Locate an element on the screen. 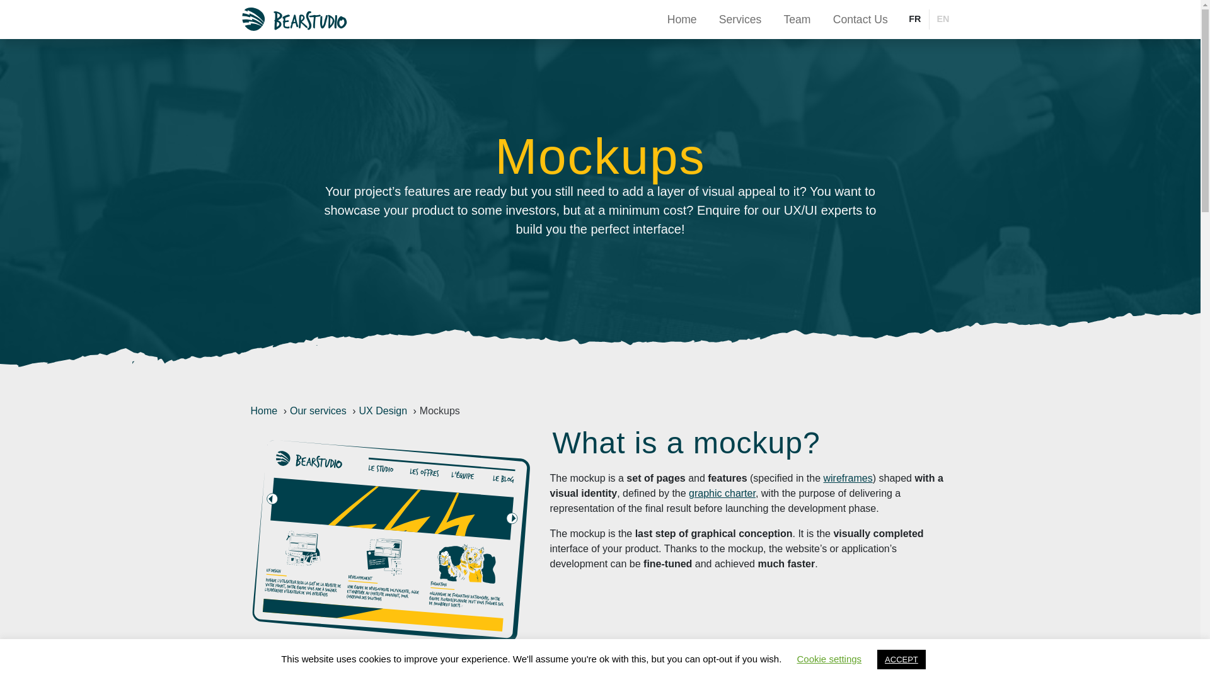  Team is located at coordinates (797, 19).